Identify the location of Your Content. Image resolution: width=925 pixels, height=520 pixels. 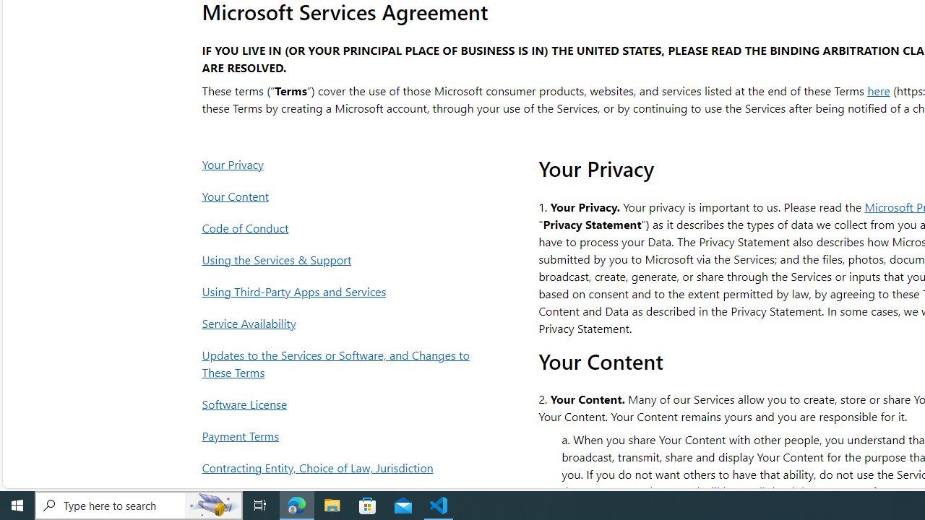
(340, 196).